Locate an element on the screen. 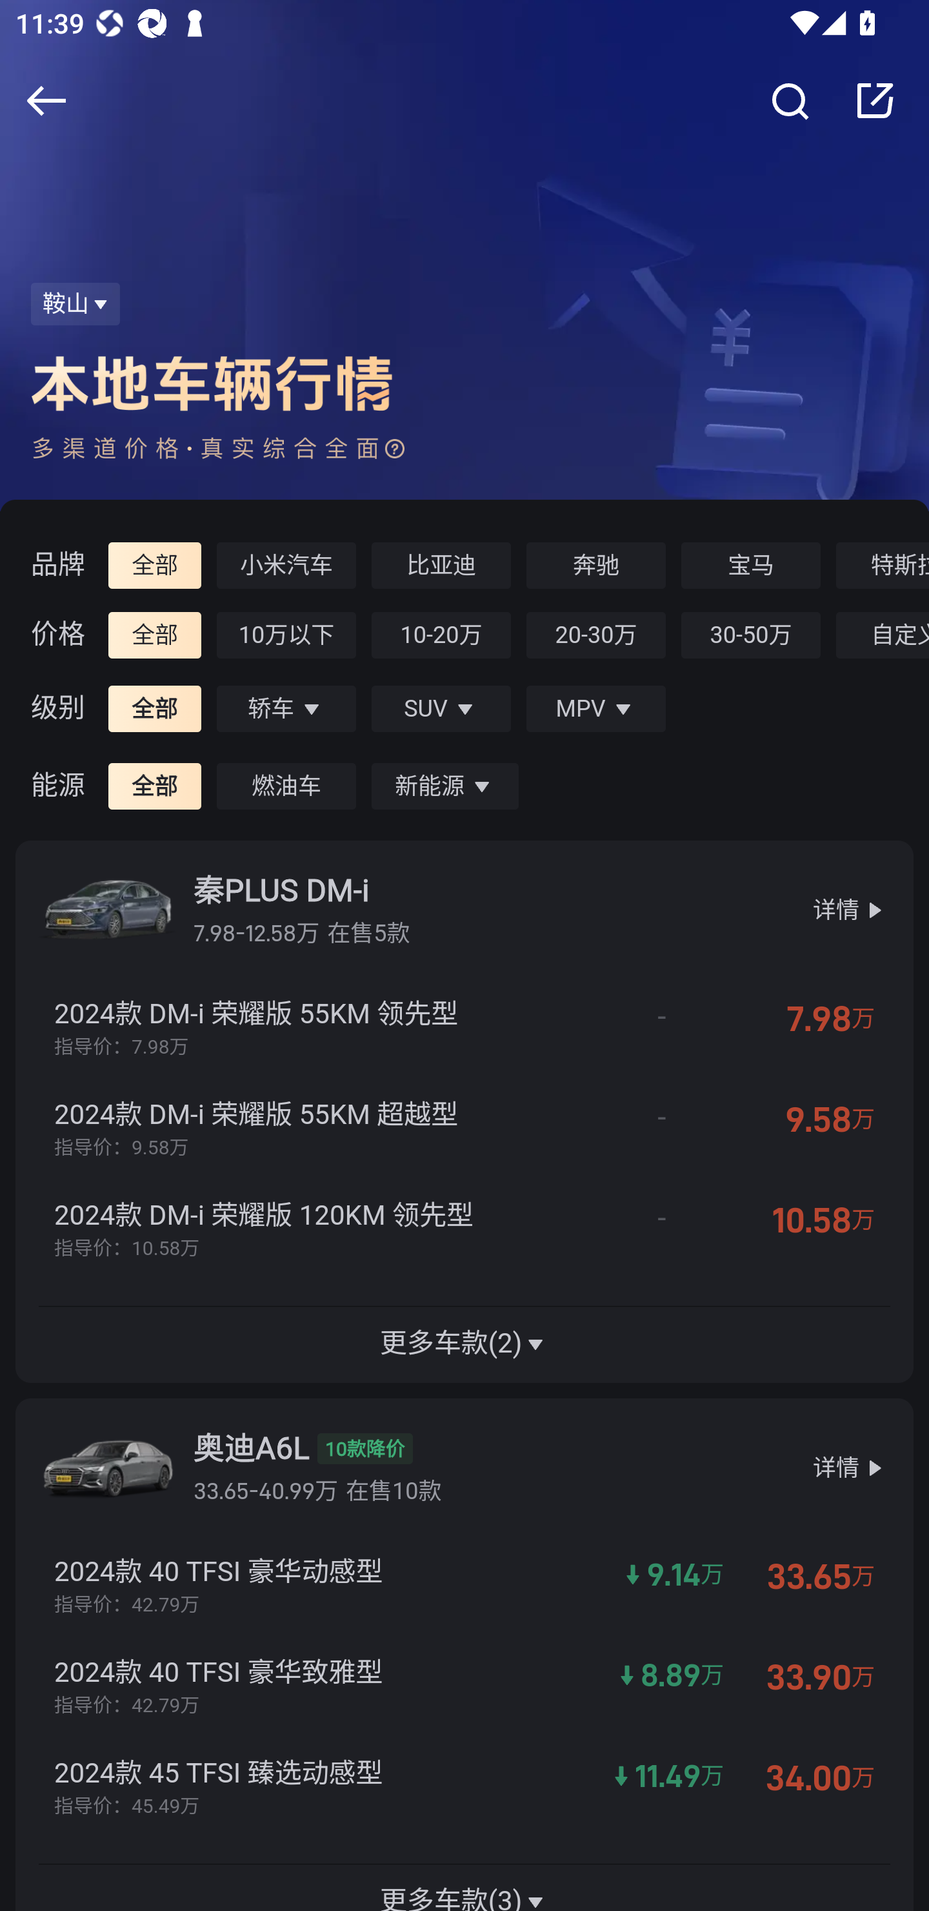 Image resolution: width=929 pixels, height=1911 pixels. 2024款 40 TFSI 豪华致雅型 指导价：42.79万 8.89 万 33.90 万 is located at coordinates (464, 1688).